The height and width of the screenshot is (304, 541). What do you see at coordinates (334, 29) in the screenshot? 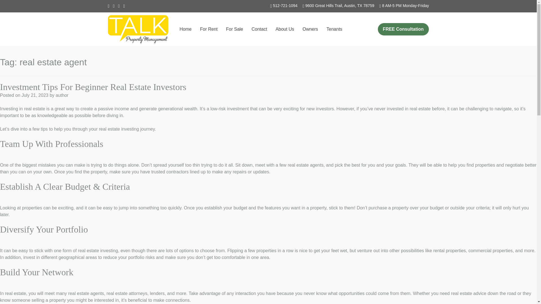
I see `Tenants` at bounding box center [334, 29].